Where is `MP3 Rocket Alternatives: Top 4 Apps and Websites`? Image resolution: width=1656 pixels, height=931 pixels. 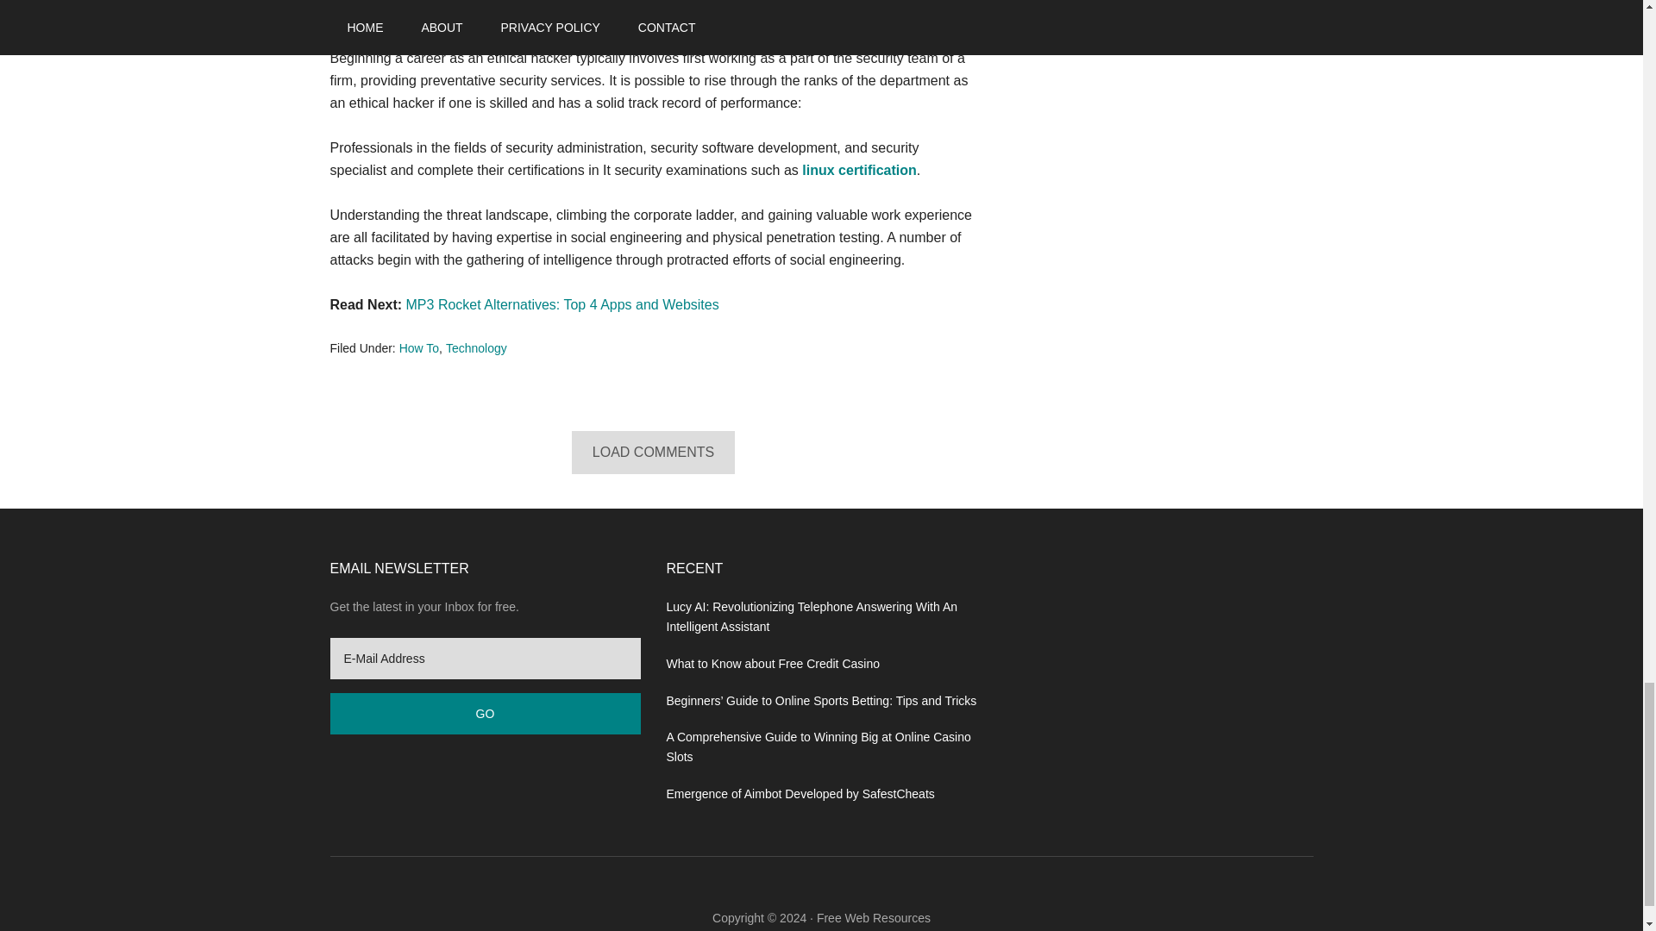 MP3 Rocket Alternatives: Top 4 Apps and Websites is located at coordinates (562, 303).